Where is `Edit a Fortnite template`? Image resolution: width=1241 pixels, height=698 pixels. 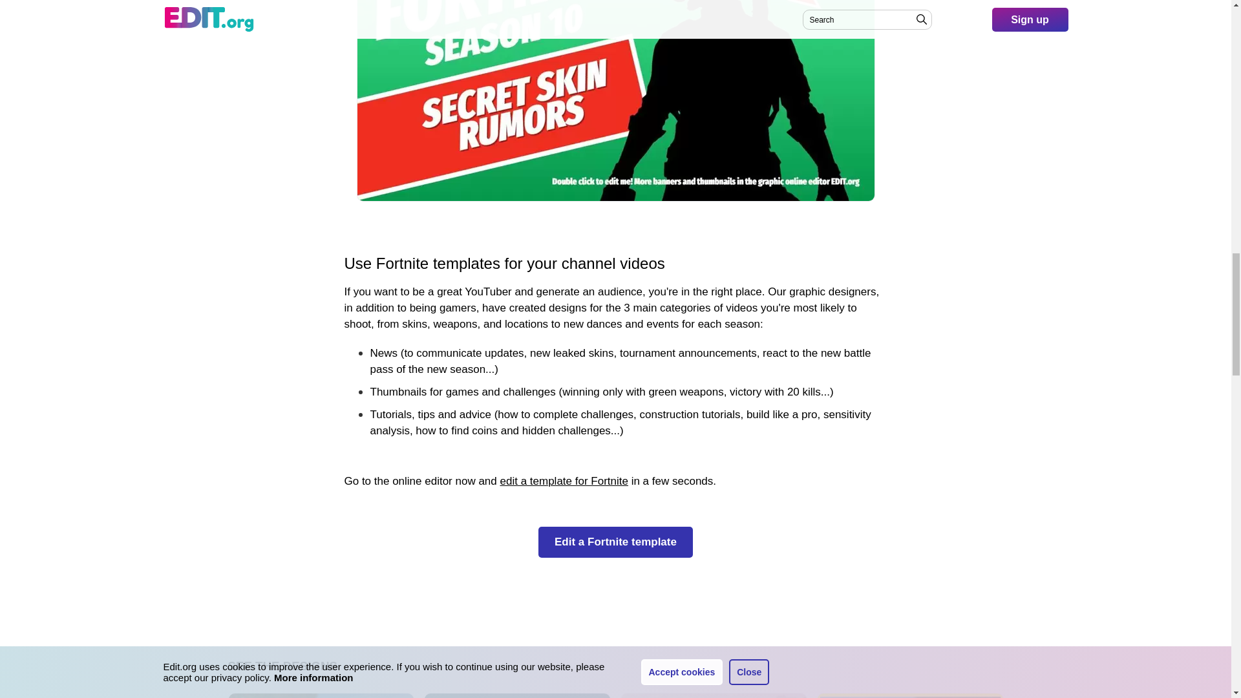 Edit a Fortnite template is located at coordinates (321, 695).